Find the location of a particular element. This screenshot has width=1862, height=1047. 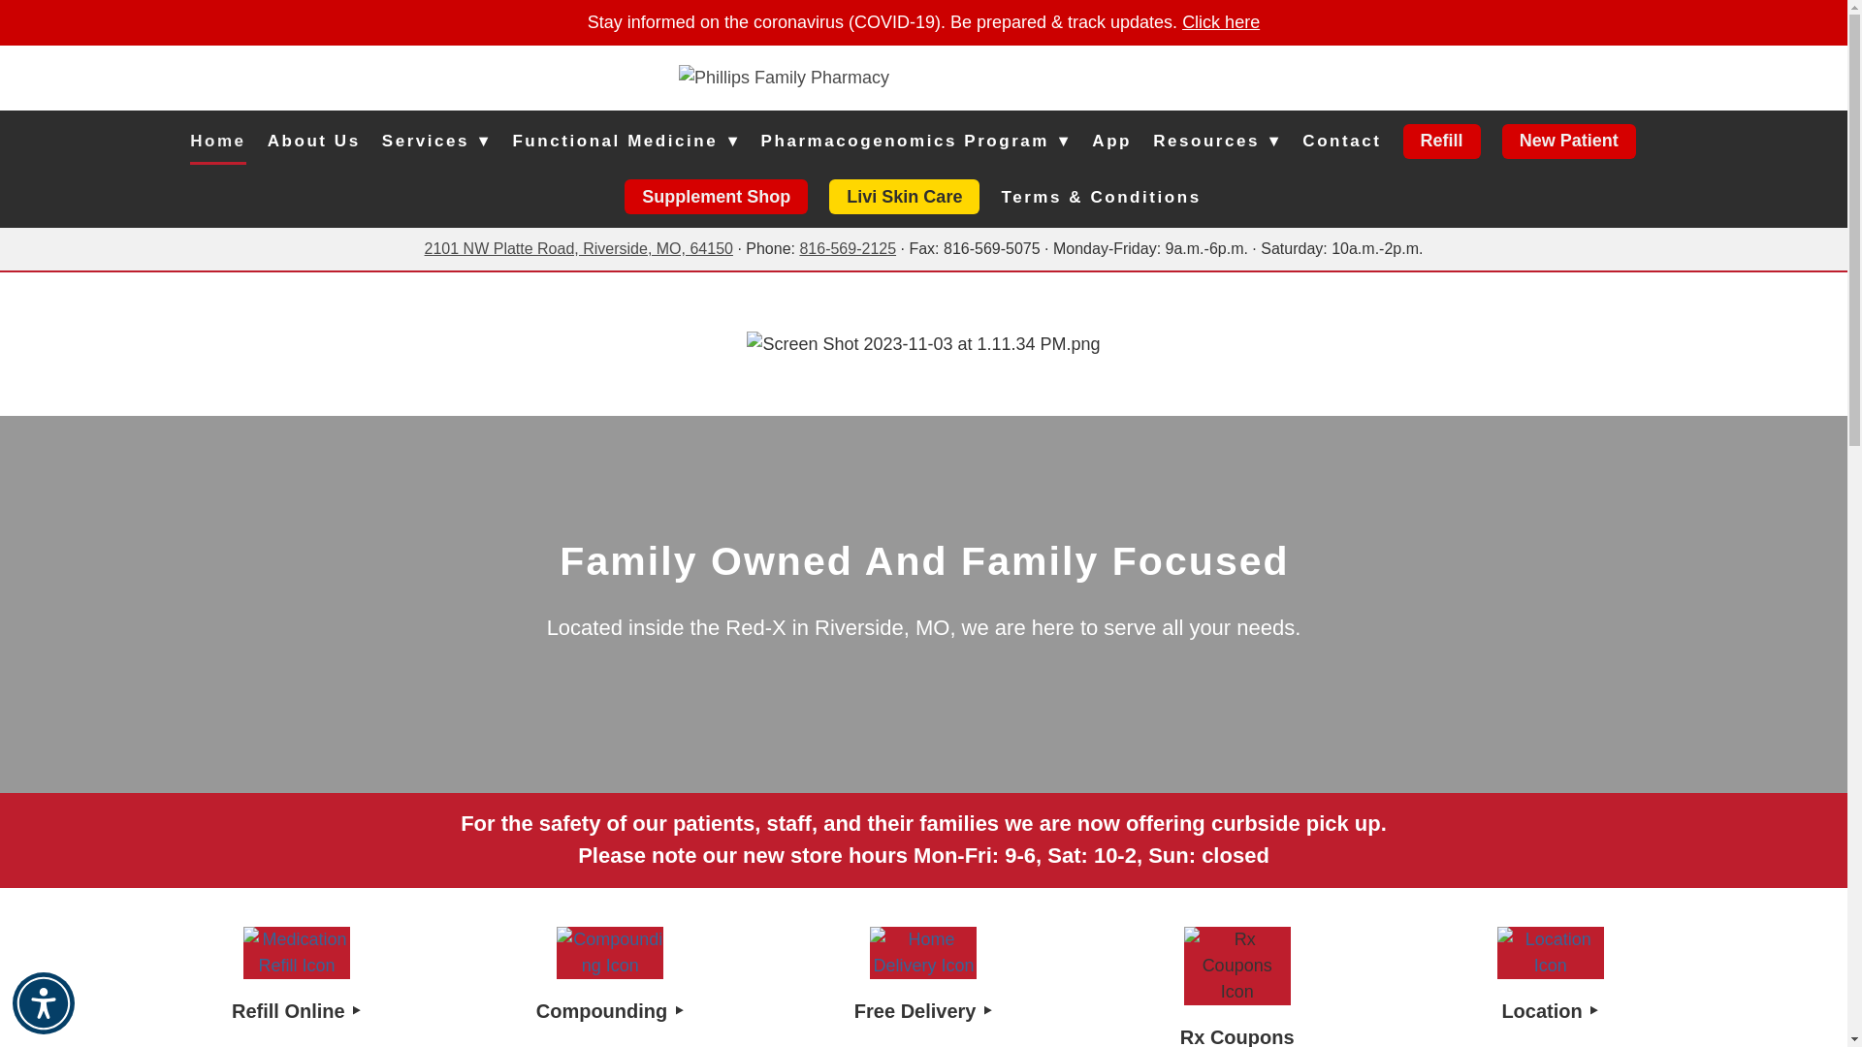

Click this button to refill a prescription is located at coordinates (297, 952).